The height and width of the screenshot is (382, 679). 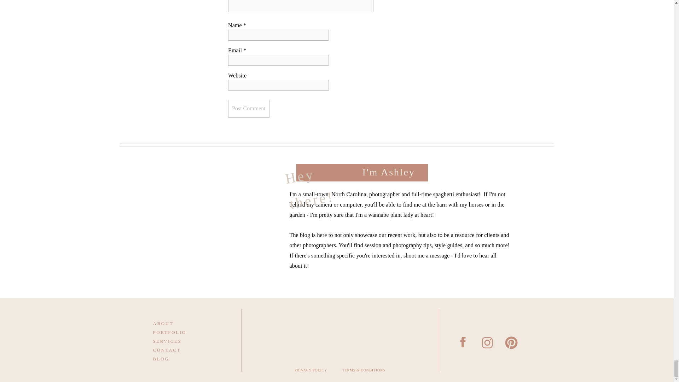 What do you see at coordinates (179, 358) in the screenshot?
I see `BLOG` at bounding box center [179, 358].